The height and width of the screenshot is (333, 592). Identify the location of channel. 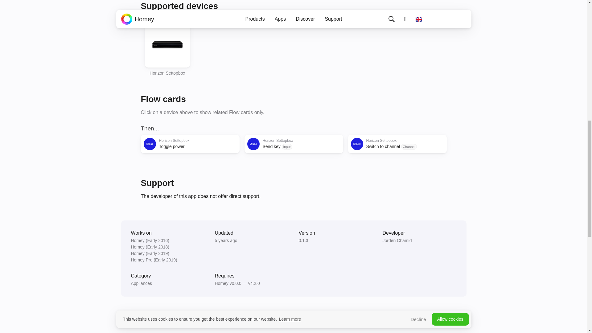
(409, 146).